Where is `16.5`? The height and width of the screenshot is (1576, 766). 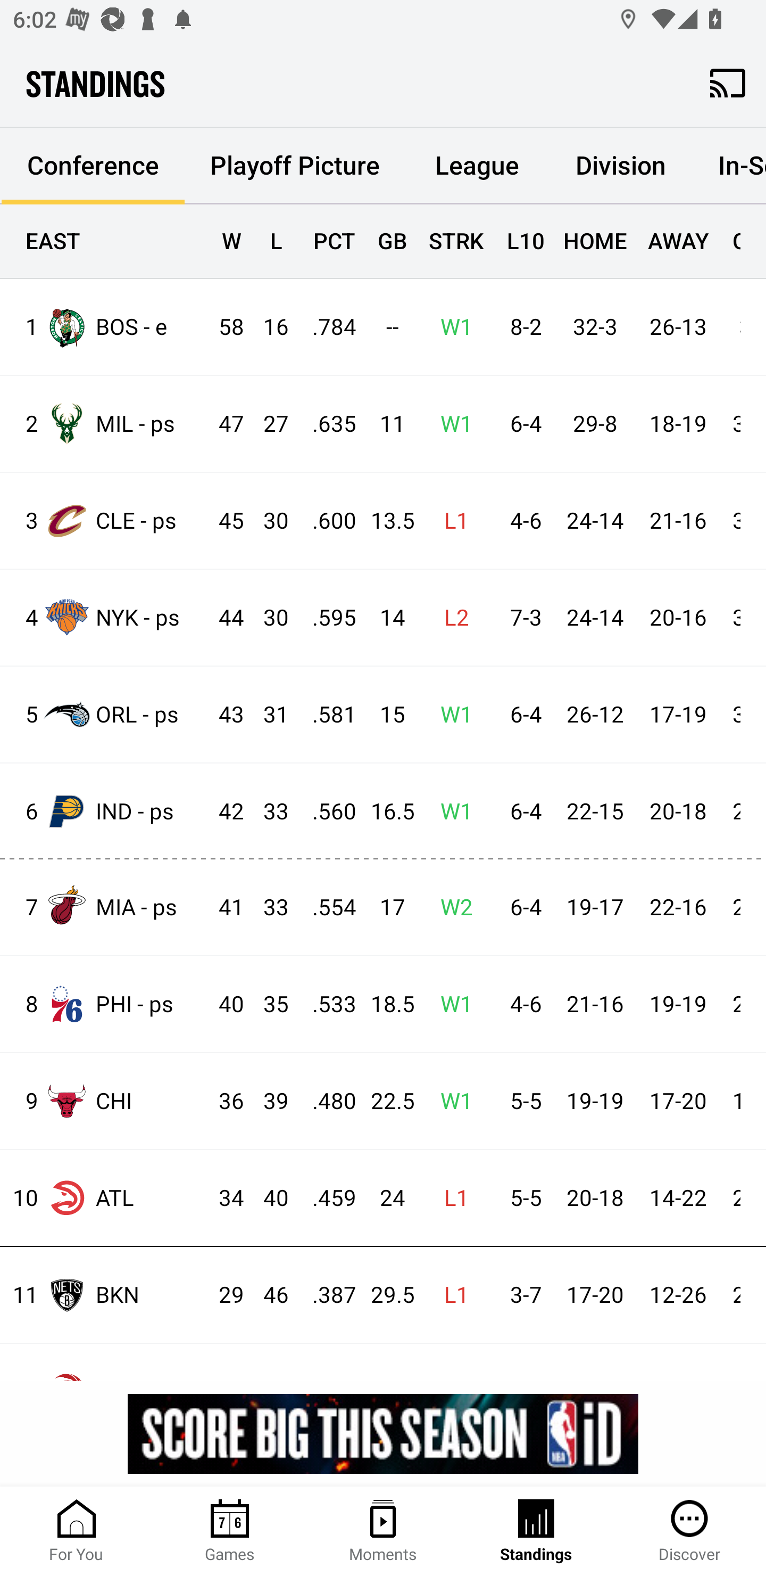
16.5 is located at coordinates (384, 812).